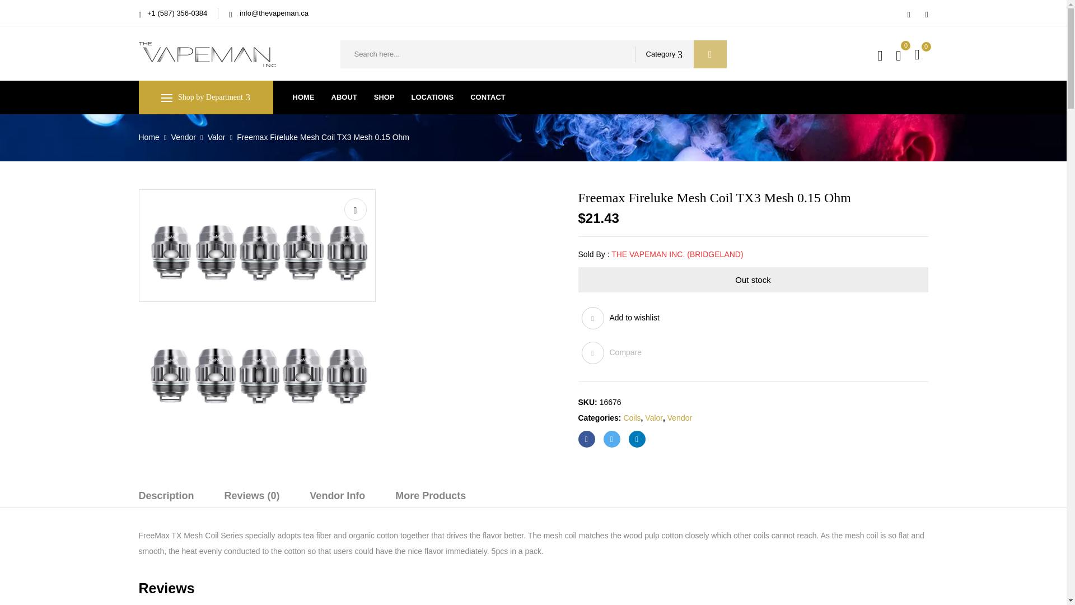 This screenshot has width=1075, height=605. I want to click on Home, so click(149, 137).